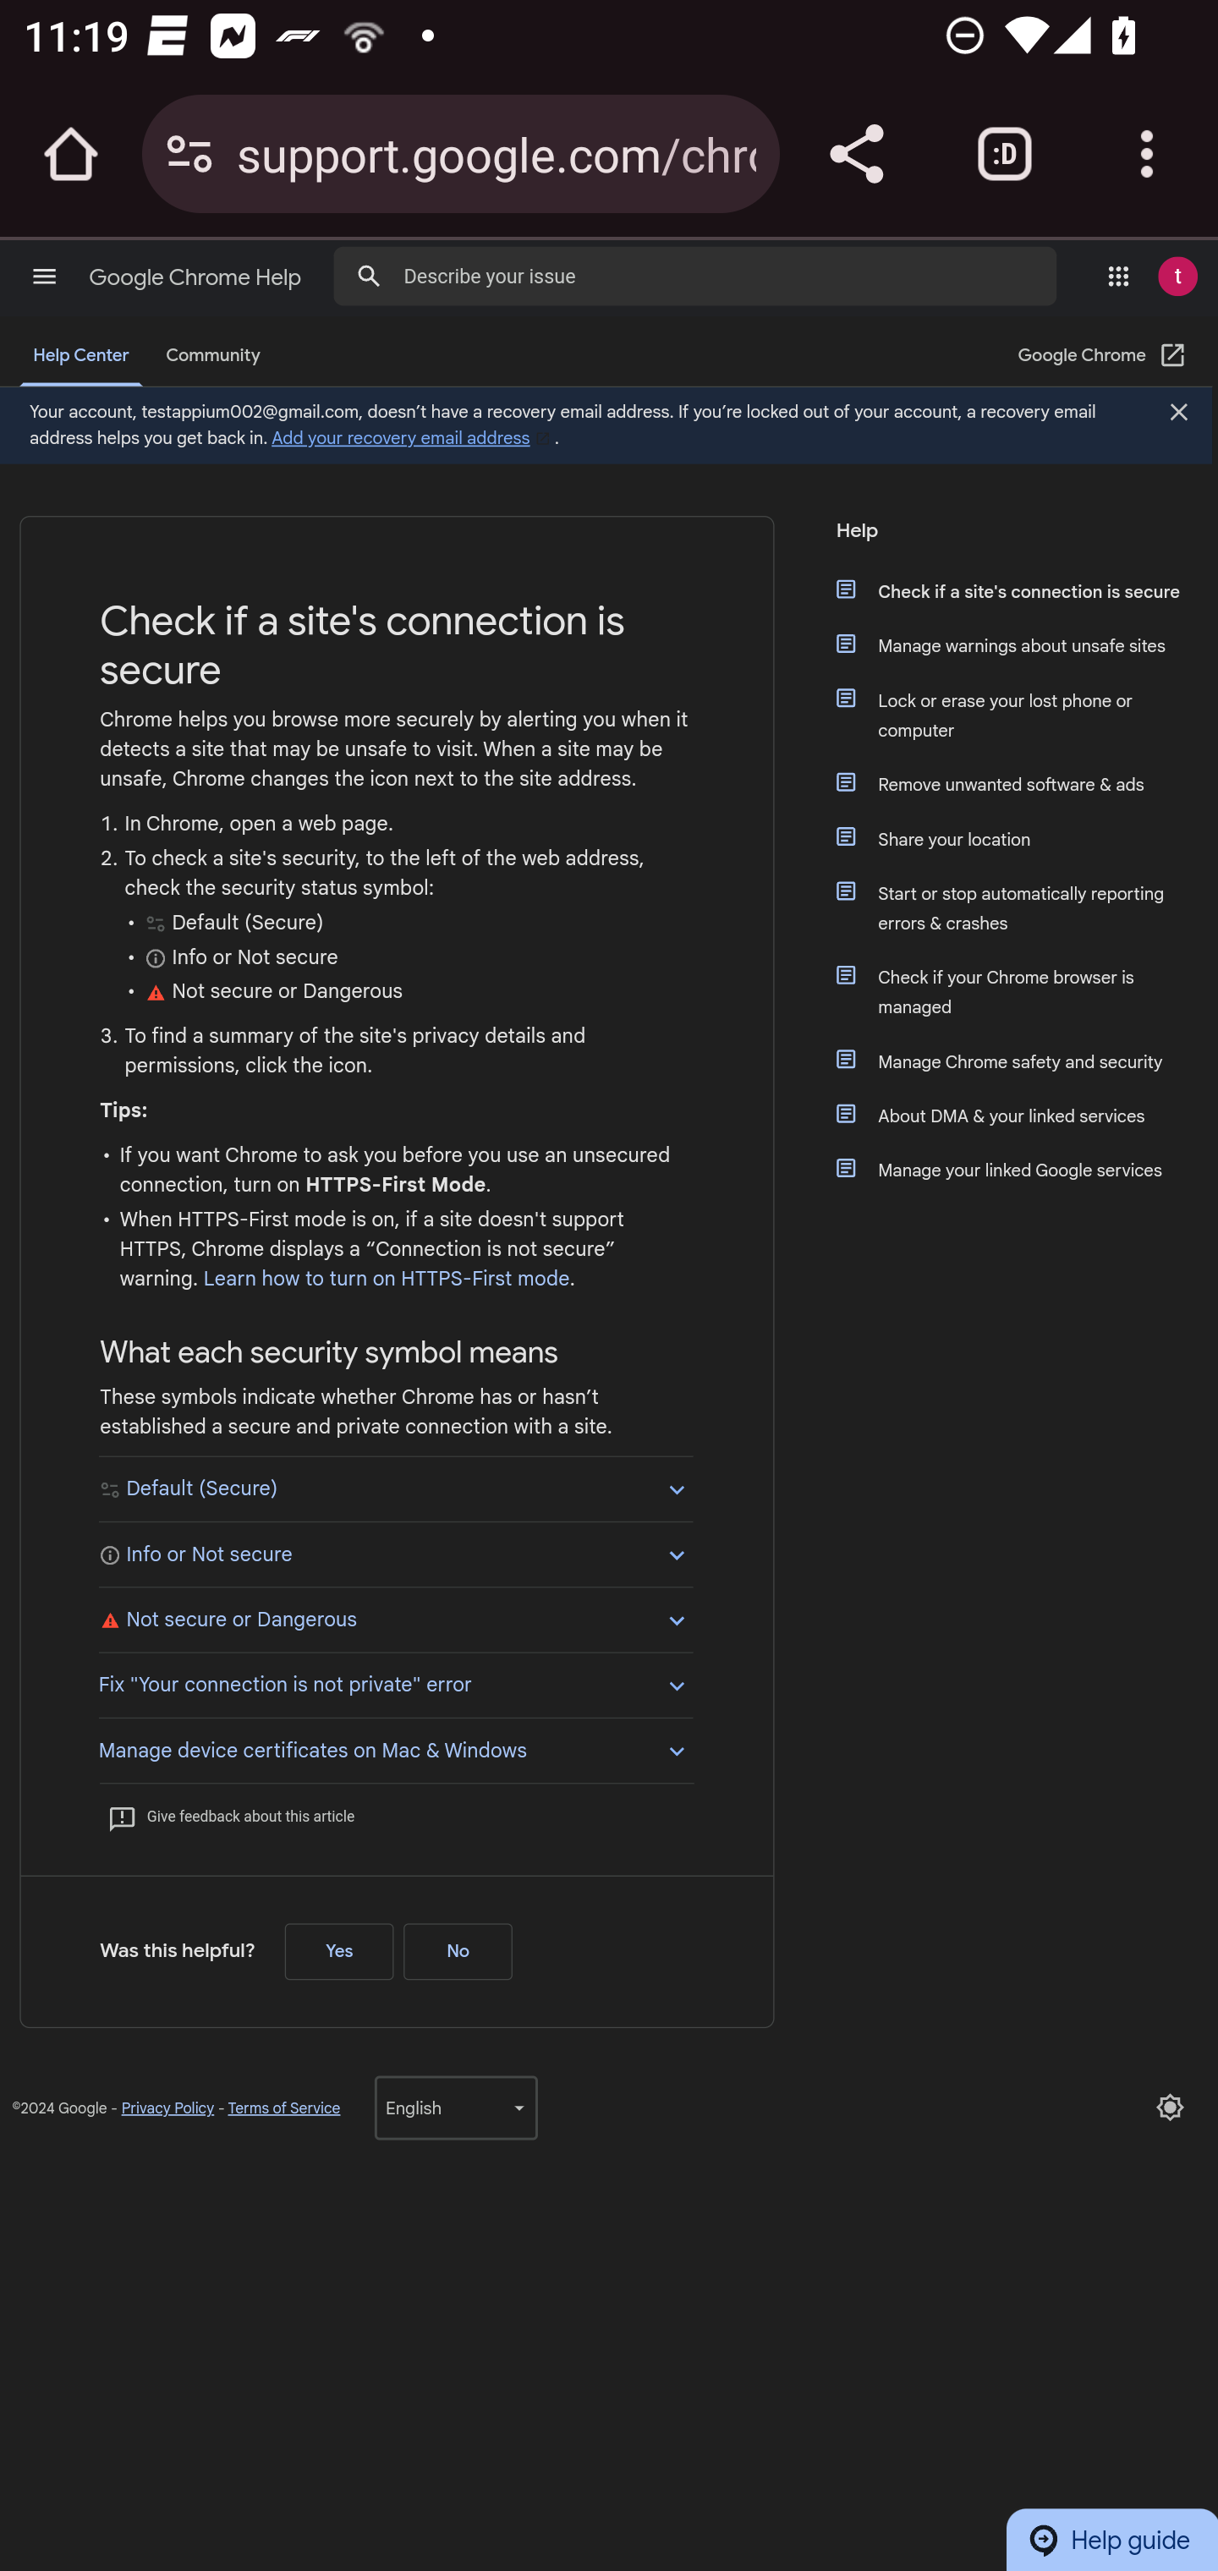  I want to click on Manage your linked Google services, so click(1027, 1169).